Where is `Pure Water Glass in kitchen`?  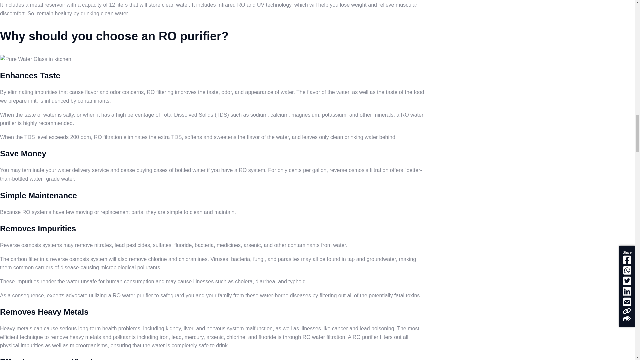
Pure Water Glass in kitchen is located at coordinates (35, 59).